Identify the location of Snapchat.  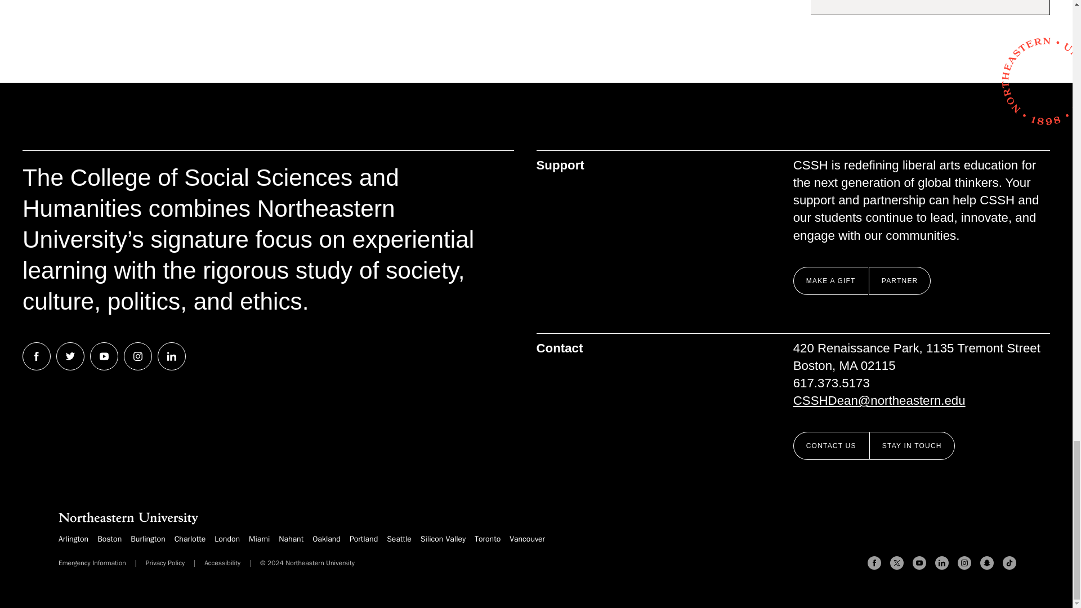
(986, 563).